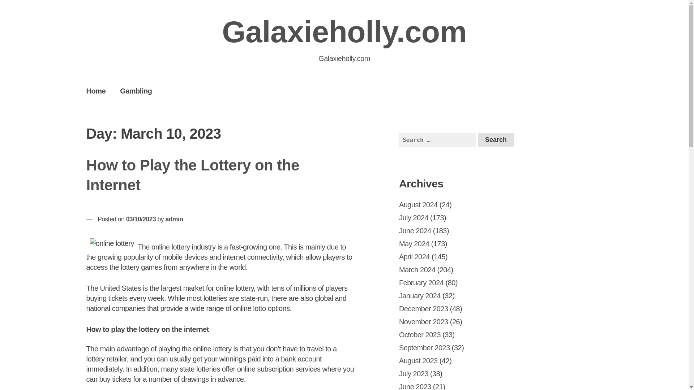 The width and height of the screenshot is (694, 390). Describe the element at coordinates (96, 91) in the screenshot. I see `Home` at that location.